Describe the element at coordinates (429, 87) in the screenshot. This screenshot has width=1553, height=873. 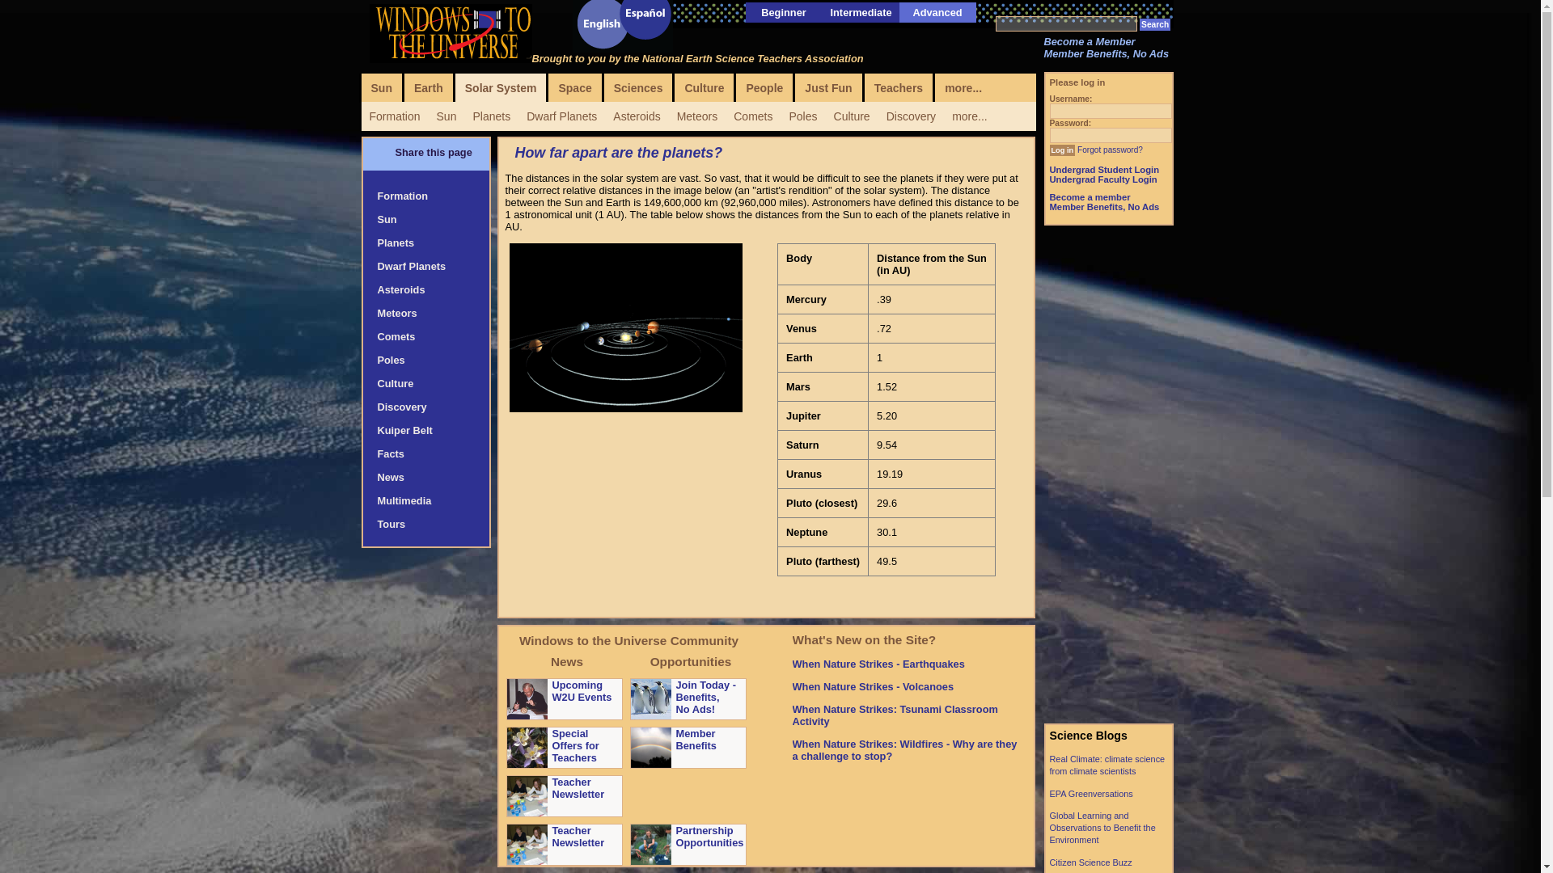
I see `Earth` at that location.